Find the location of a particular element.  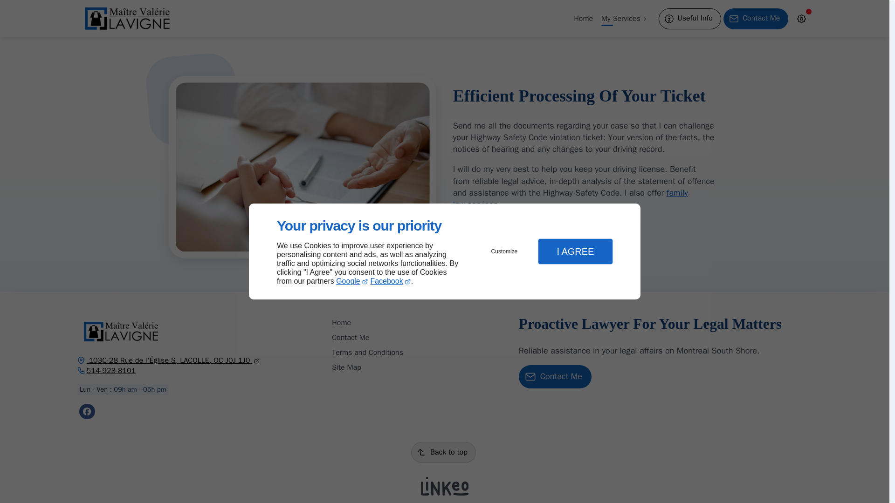

Terms and Conditions is located at coordinates (367, 352).